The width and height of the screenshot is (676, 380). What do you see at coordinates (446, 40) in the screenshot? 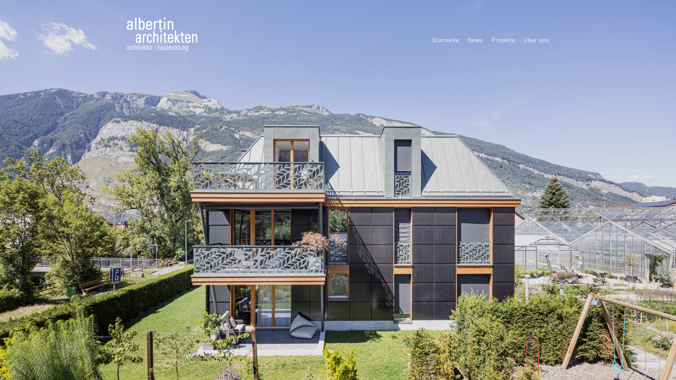
I see `Startseite` at bounding box center [446, 40].